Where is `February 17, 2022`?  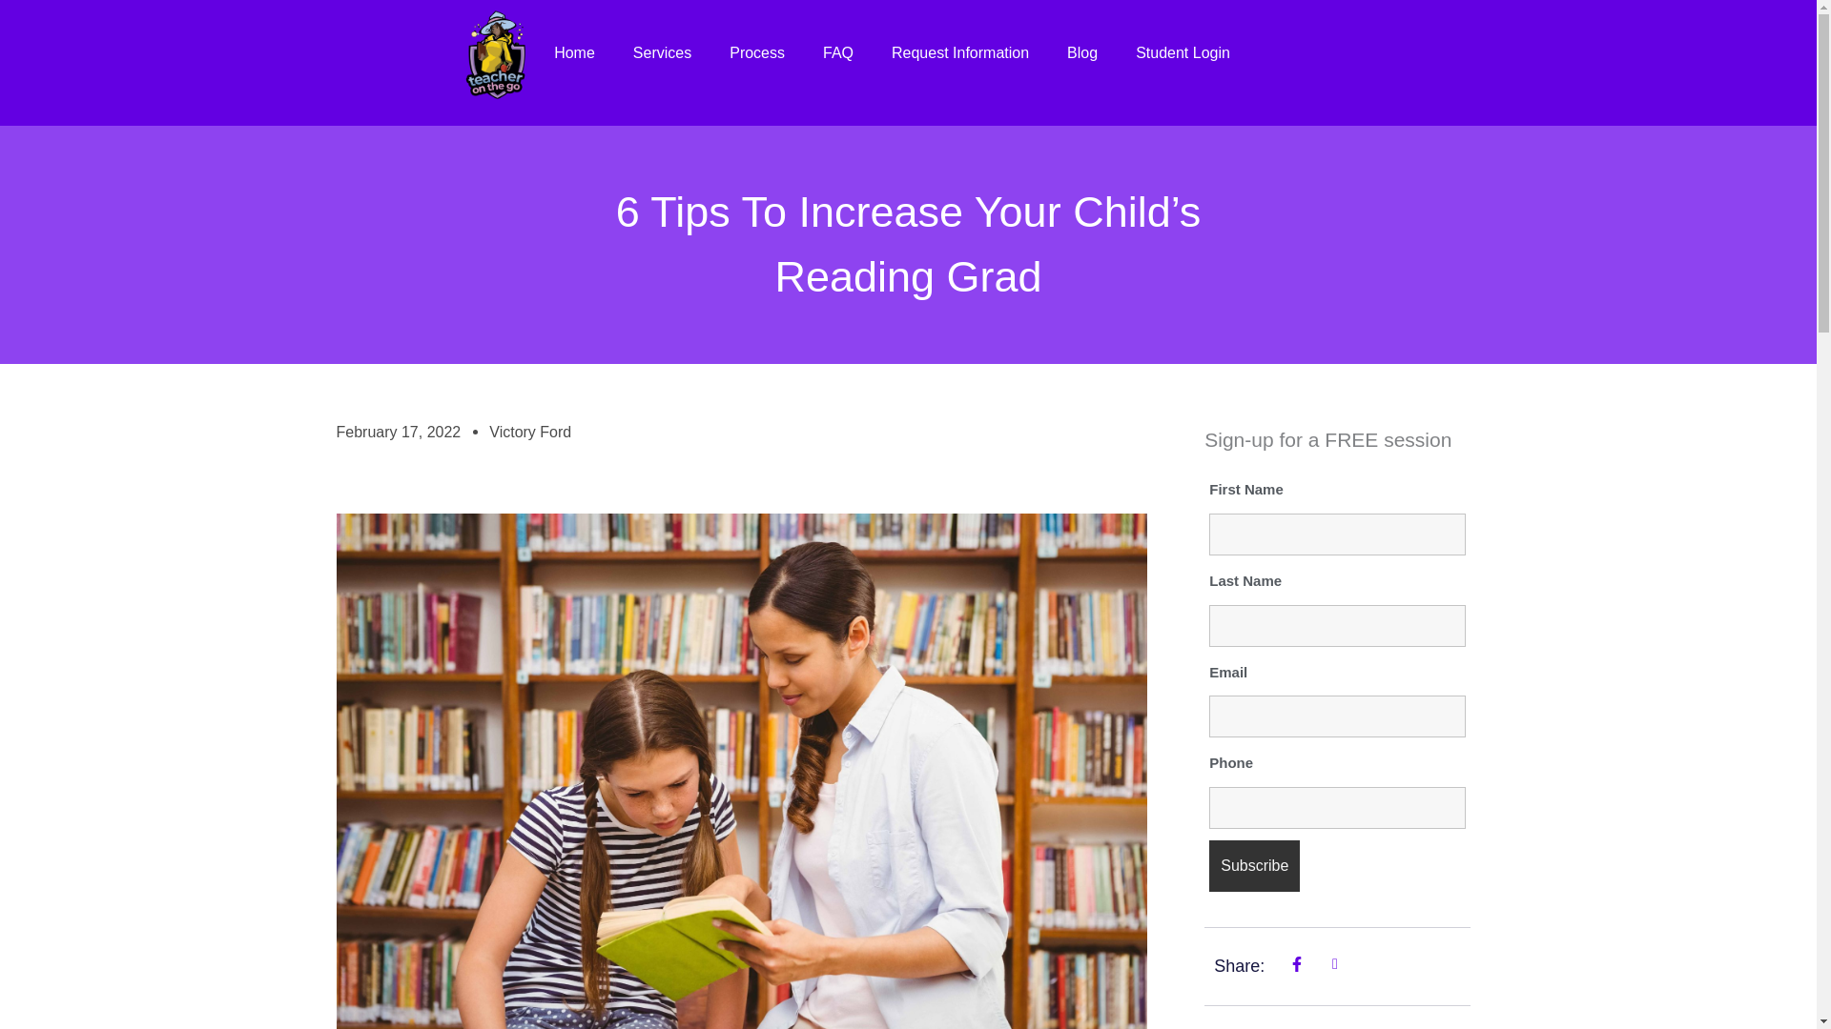 February 17, 2022 is located at coordinates (398, 432).